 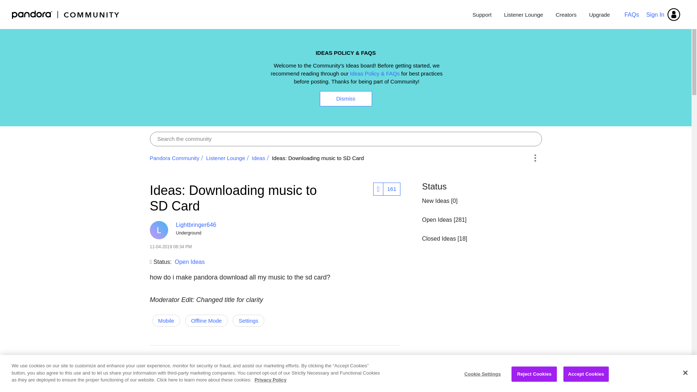 What do you see at coordinates (345, 98) in the screenshot?
I see `Dismiss` at bounding box center [345, 98].